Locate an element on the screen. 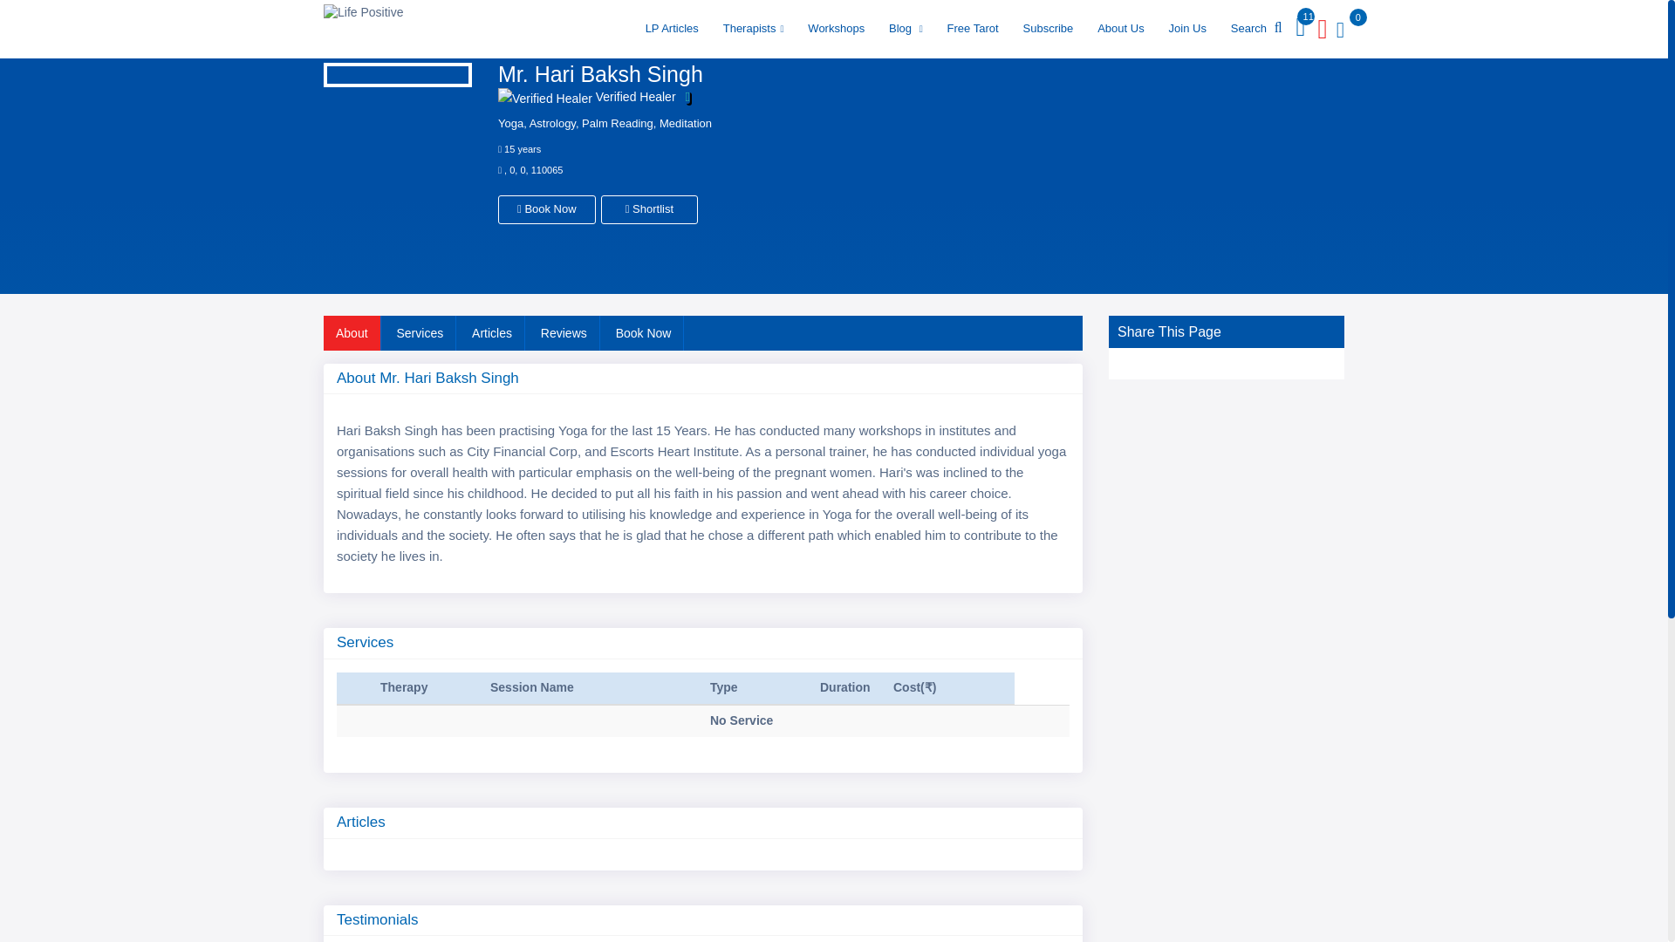 The height and width of the screenshot is (942, 1675). Free Tarot is located at coordinates (973, 28).